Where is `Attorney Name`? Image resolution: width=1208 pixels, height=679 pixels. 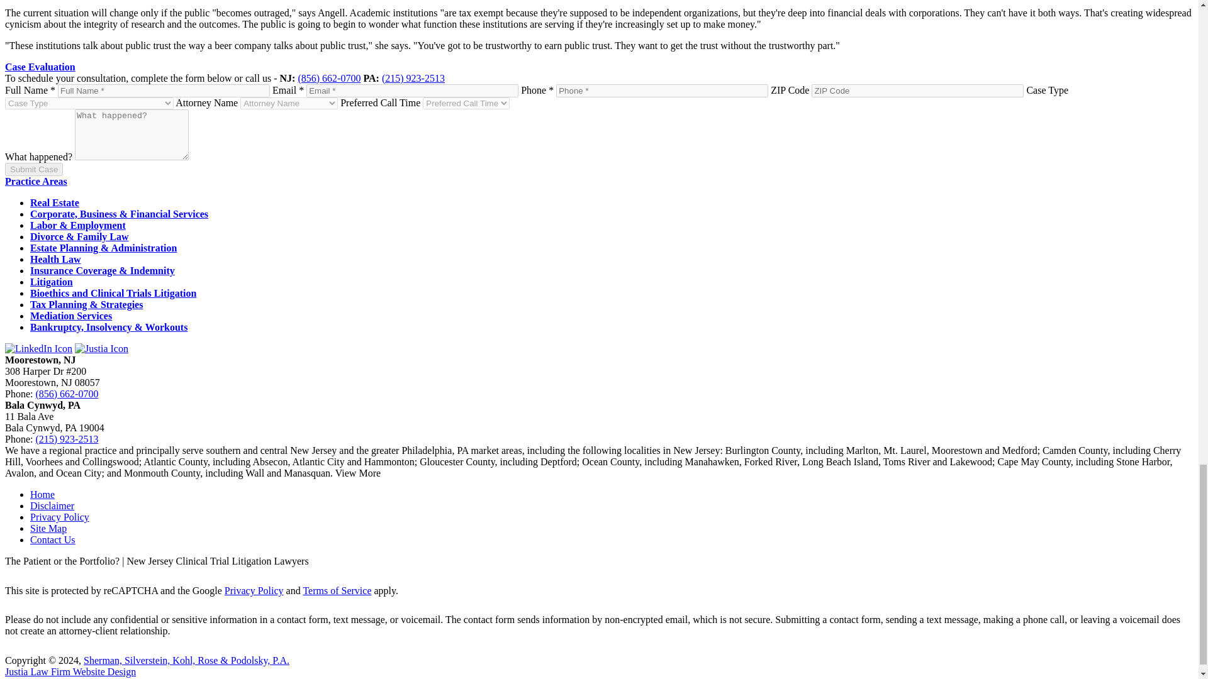 Attorney Name is located at coordinates (289, 103).